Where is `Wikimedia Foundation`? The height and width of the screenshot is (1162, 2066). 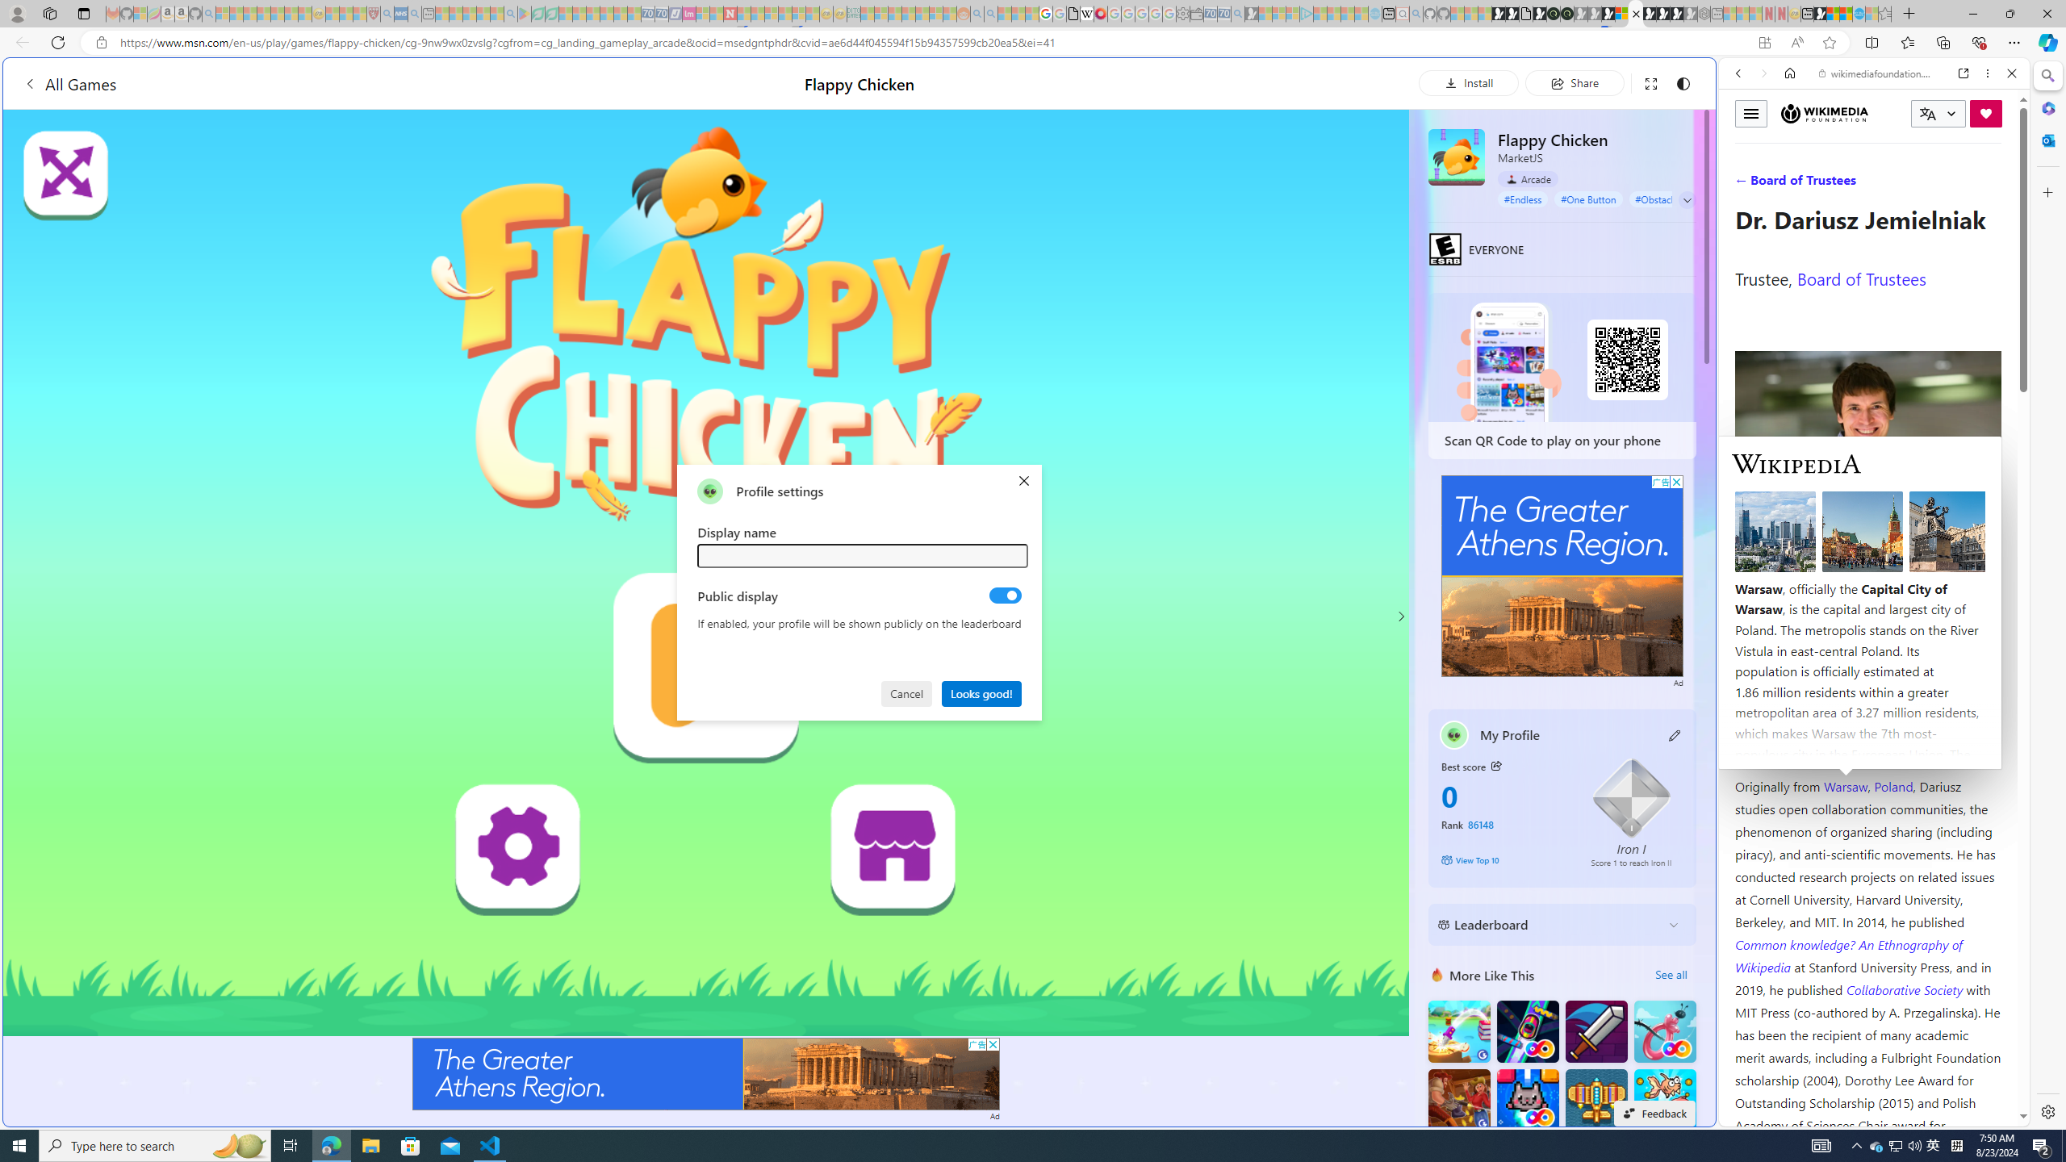
Wikimedia Foundation is located at coordinates (1825, 113).